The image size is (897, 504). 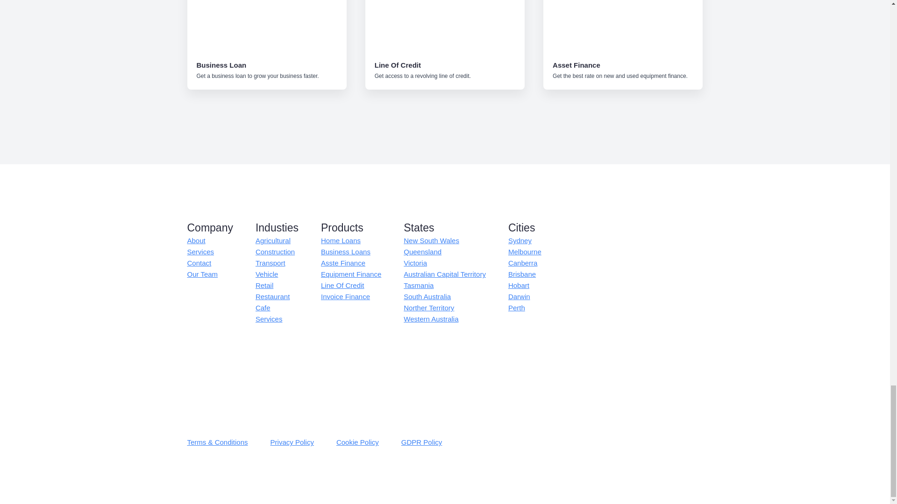 I want to click on Agricultural, so click(x=273, y=241).